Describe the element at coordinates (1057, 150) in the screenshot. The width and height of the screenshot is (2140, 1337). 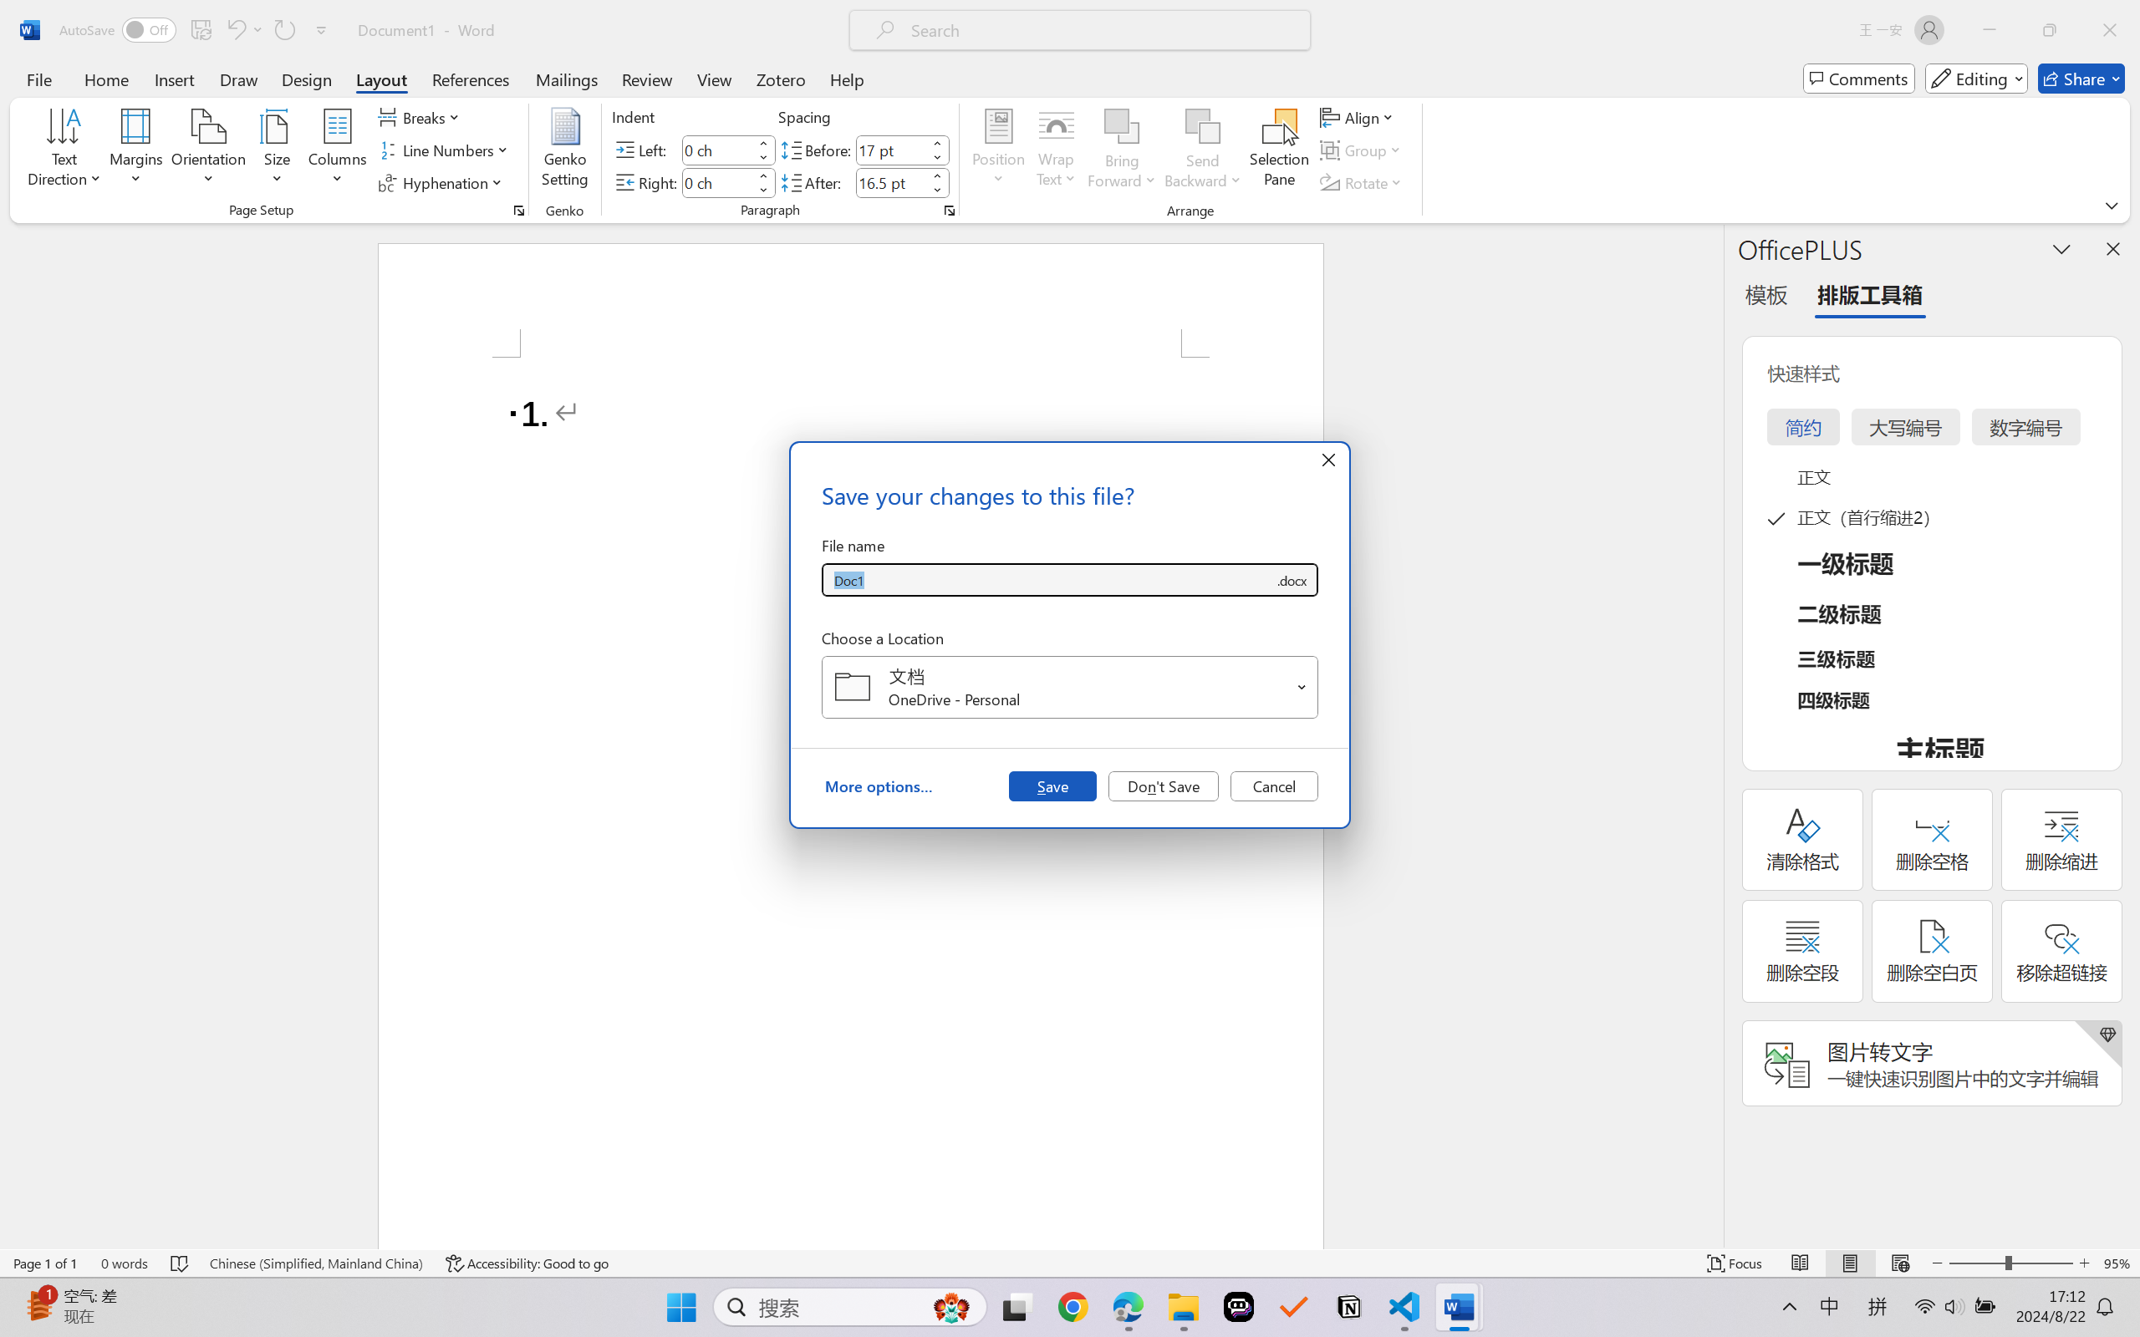
I see `Wrap Text` at that location.